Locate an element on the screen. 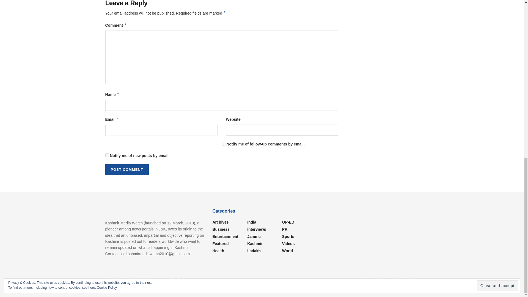 The image size is (528, 297). subscribe is located at coordinates (223, 144).